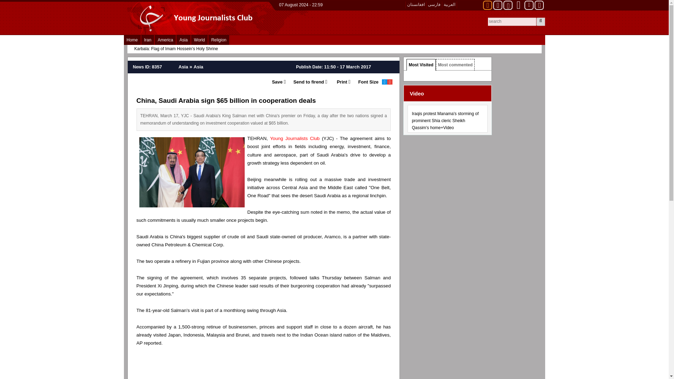 The width and height of the screenshot is (674, 379). I want to click on Religion, so click(218, 40).